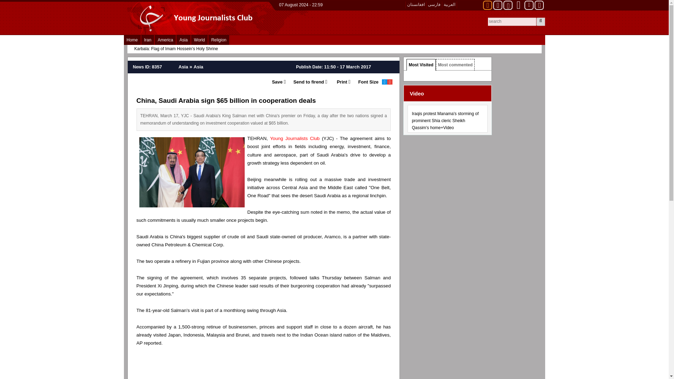 The width and height of the screenshot is (674, 379). I want to click on Religion, so click(218, 40).